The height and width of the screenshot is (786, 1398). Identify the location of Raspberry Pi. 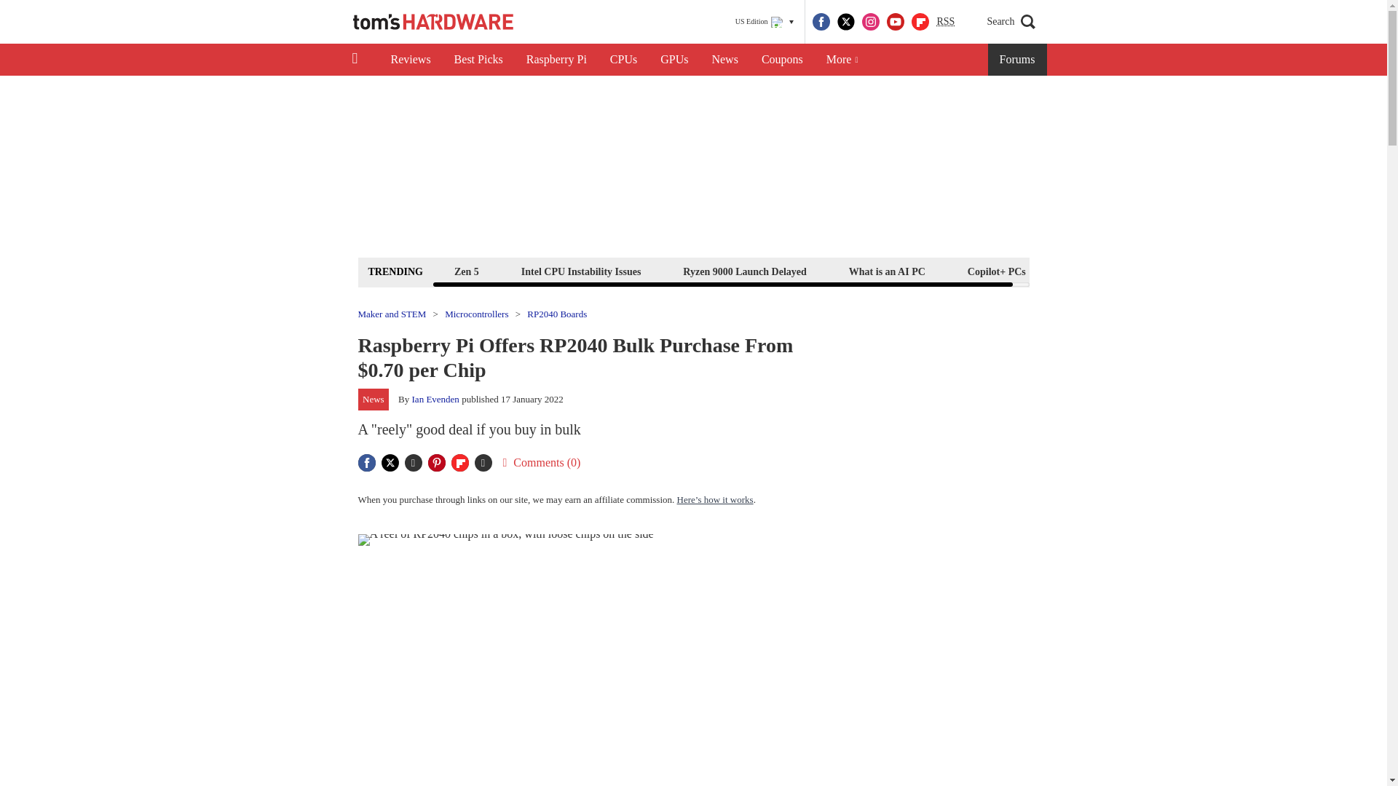
(556, 60).